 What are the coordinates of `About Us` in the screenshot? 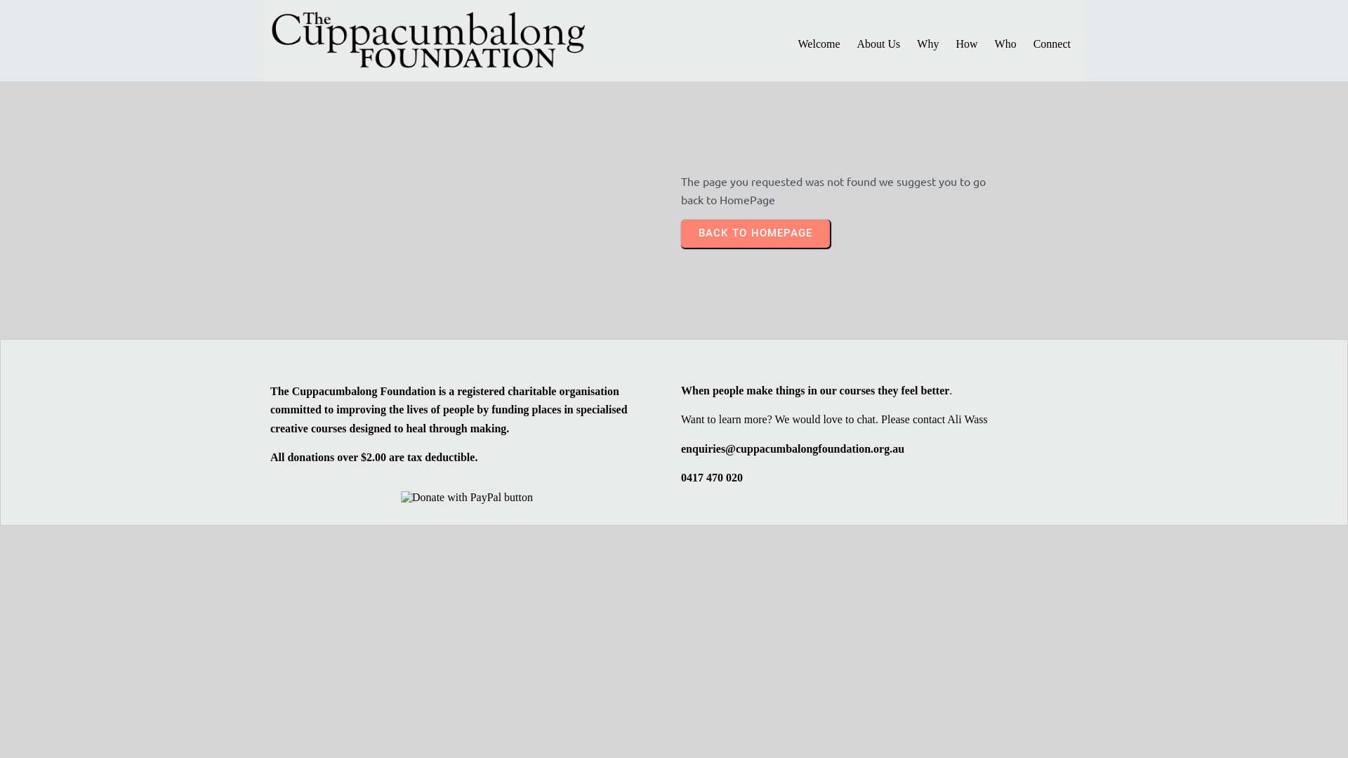 It's located at (879, 44).